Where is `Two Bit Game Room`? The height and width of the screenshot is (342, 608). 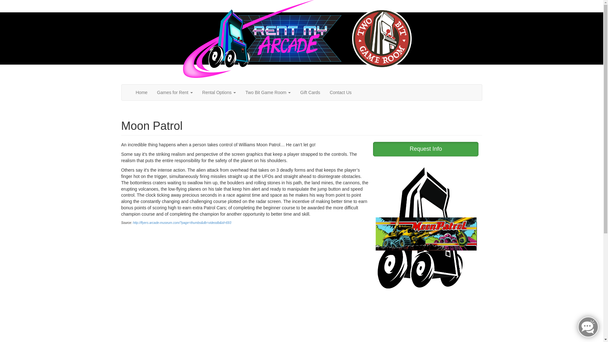
Two Bit Game Room is located at coordinates (268, 92).